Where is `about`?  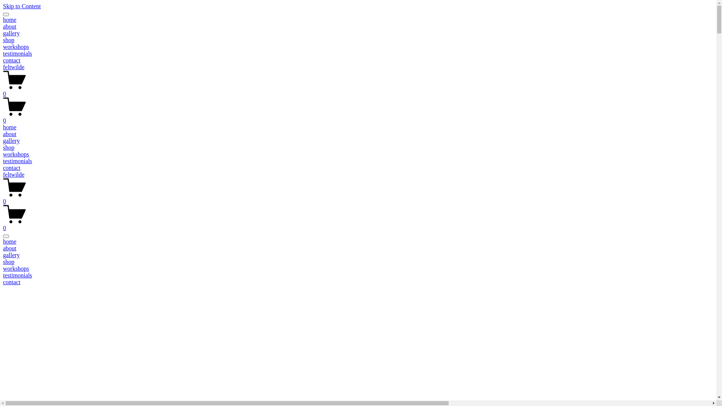
about is located at coordinates (10, 134).